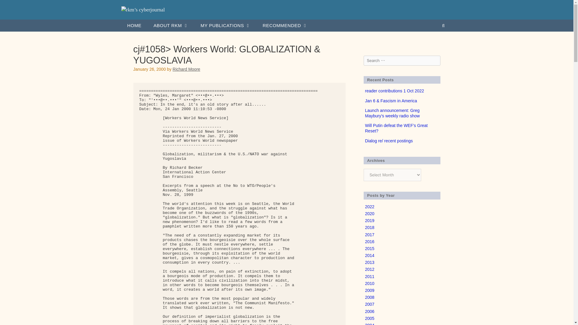  What do you see at coordinates (369, 235) in the screenshot?
I see `2017` at bounding box center [369, 235].